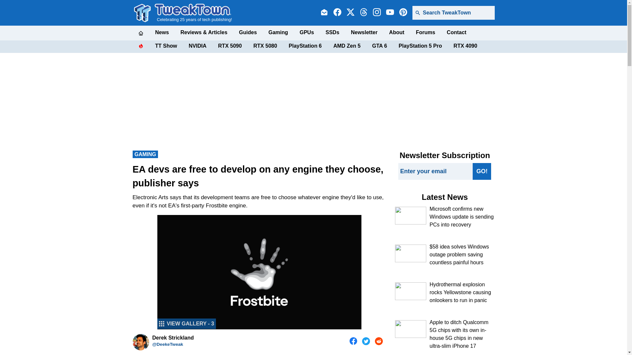  What do you see at coordinates (379, 341) in the screenshot?
I see `Share on Reddit` at bounding box center [379, 341].